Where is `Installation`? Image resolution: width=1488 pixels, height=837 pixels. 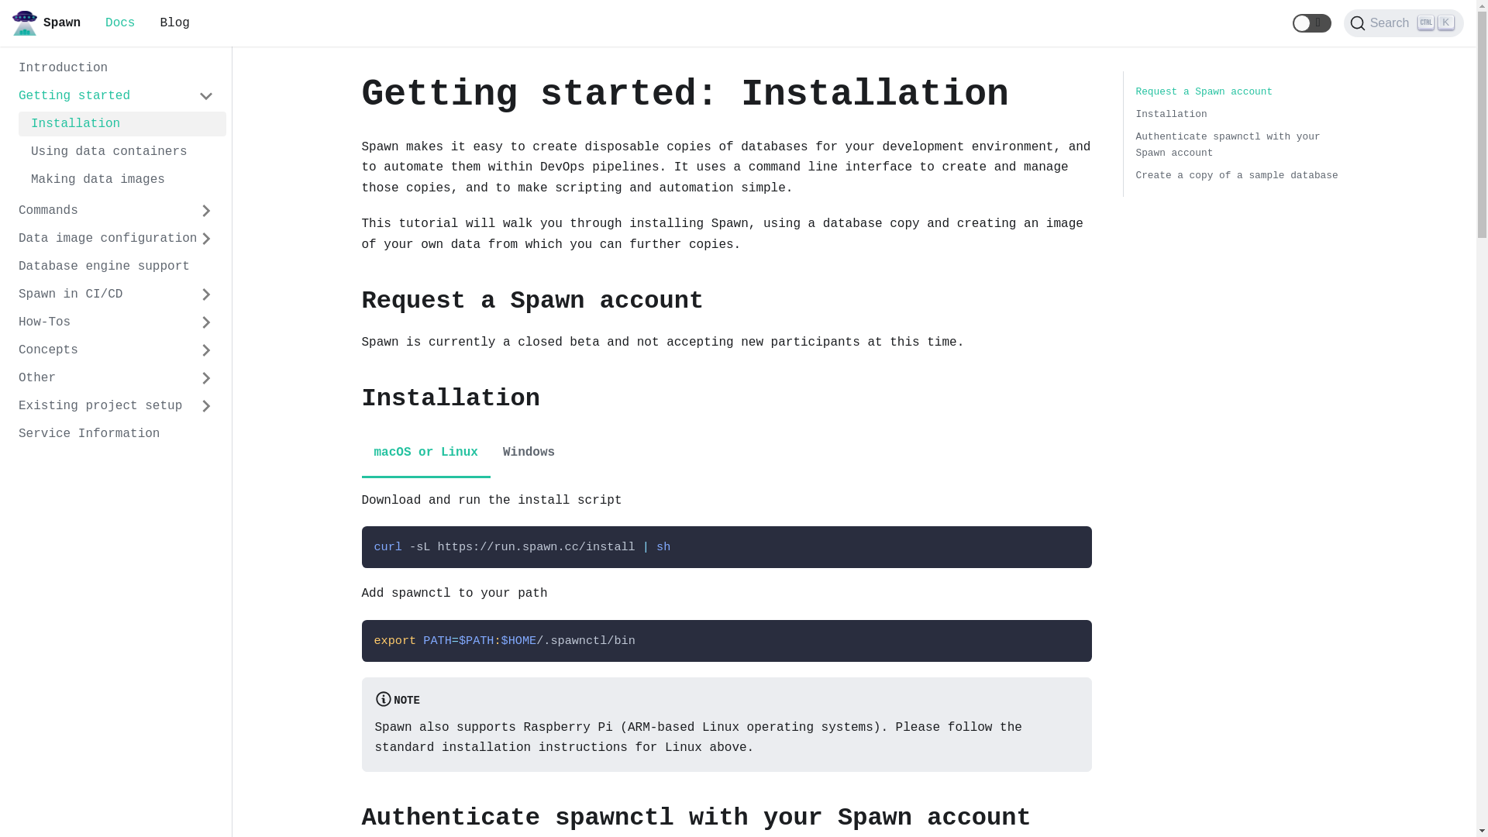
Installation is located at coordinates (122, 124).